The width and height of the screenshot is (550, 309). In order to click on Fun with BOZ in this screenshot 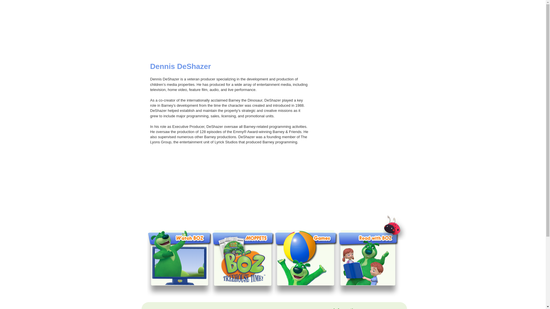, I will do `click(258, 28)`.